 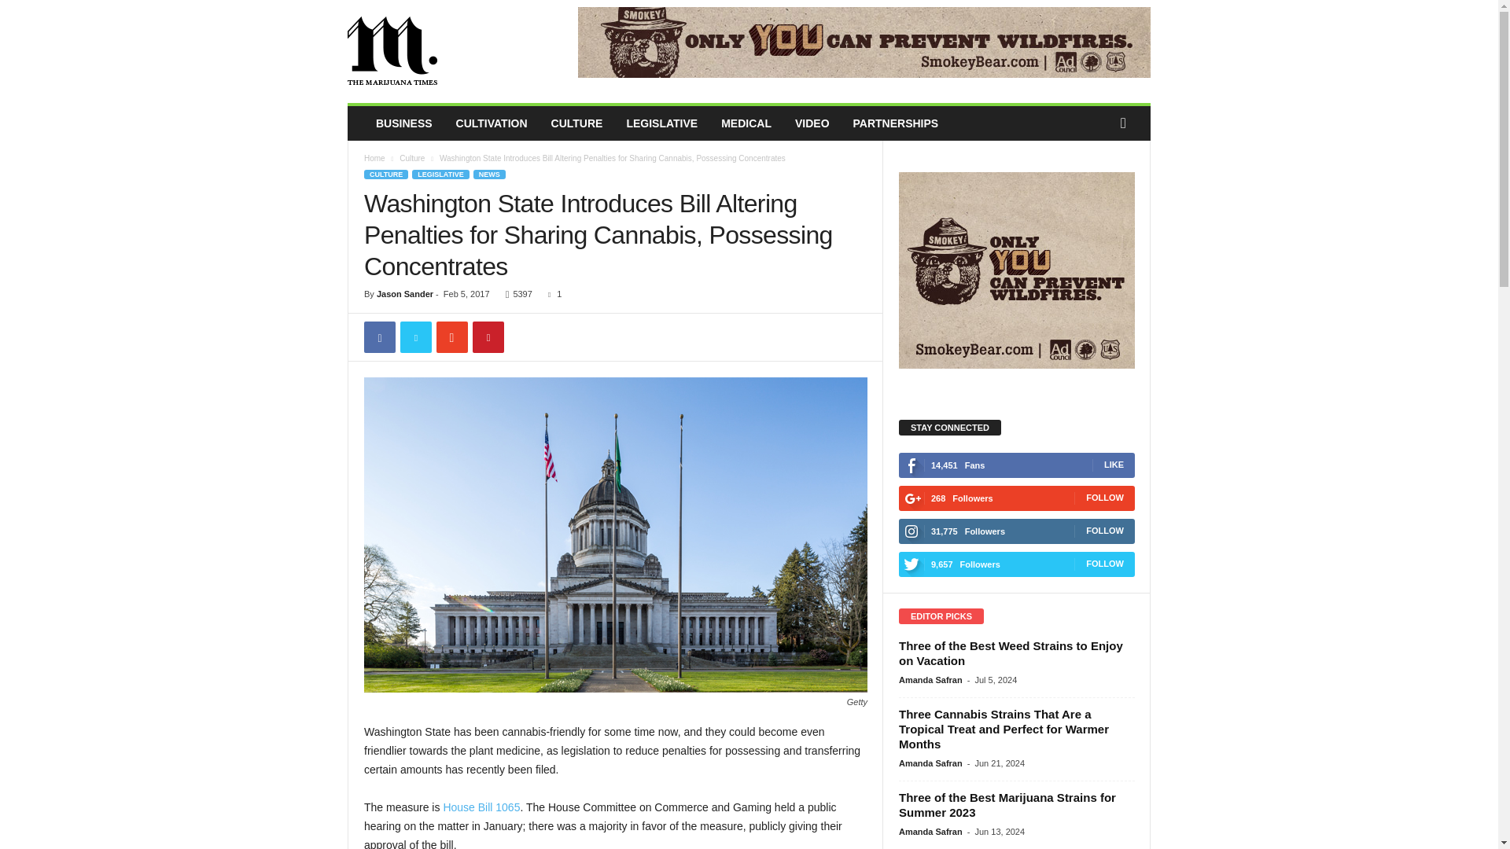 I want to click on Jason Sander, so click(x=404, y=294).